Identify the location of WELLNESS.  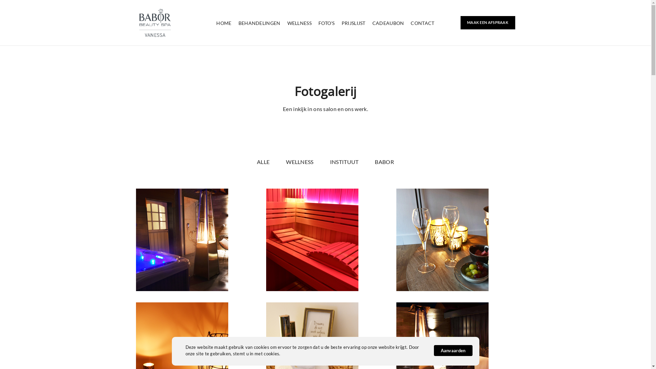
(299, 23).